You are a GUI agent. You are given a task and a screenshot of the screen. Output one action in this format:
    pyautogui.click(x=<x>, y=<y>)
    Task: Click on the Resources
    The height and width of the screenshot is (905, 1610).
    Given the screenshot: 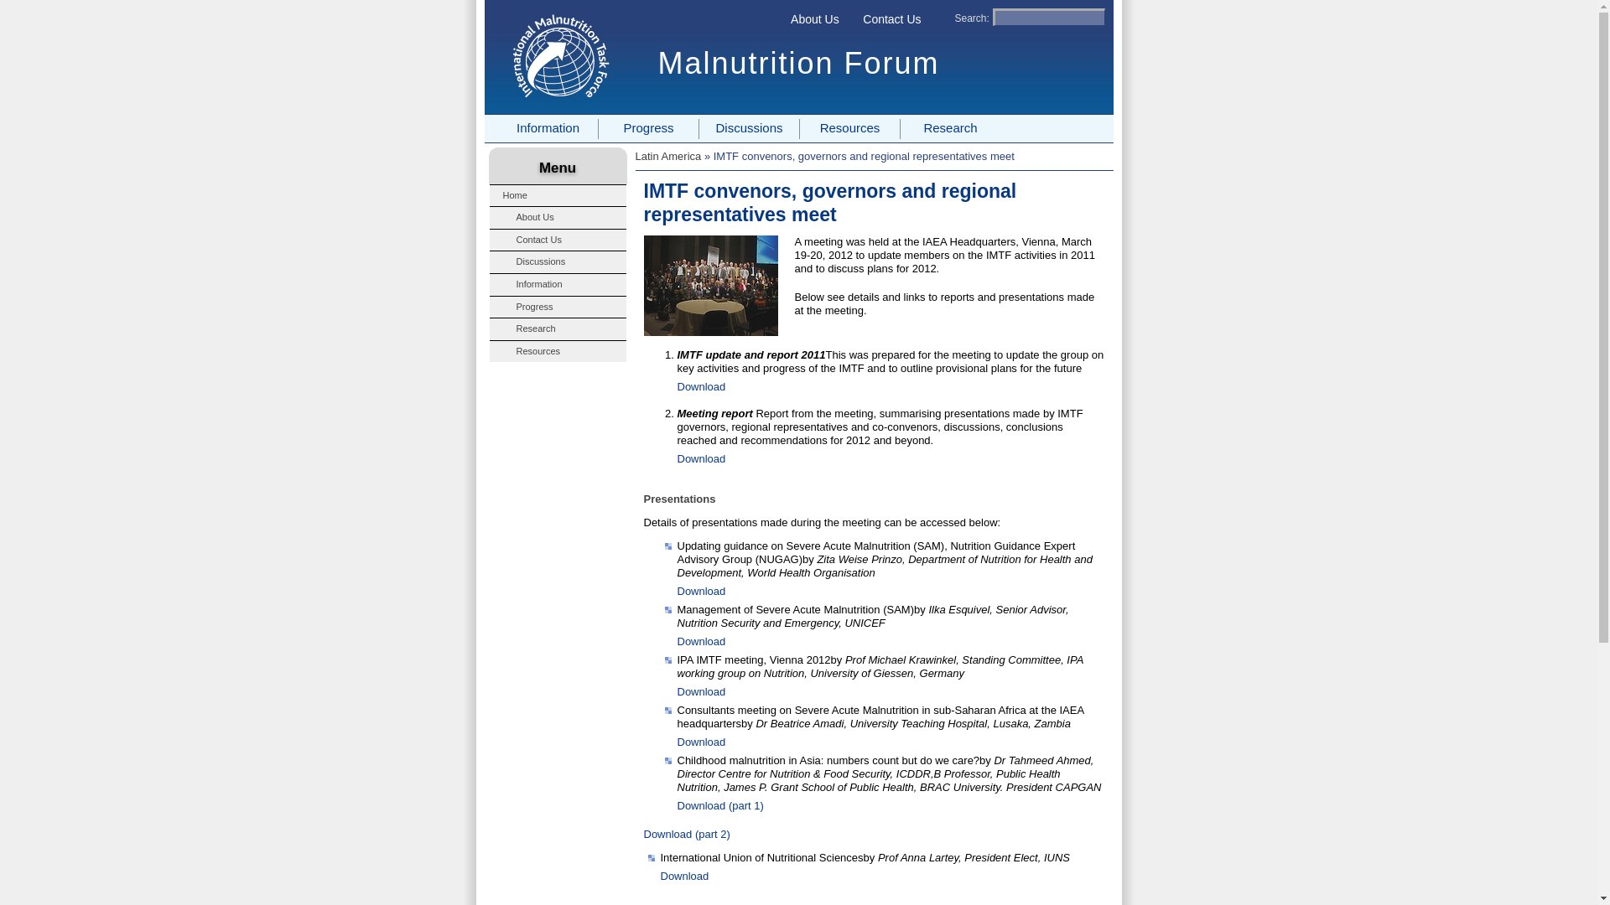 What is the action you would take?
    pyautogui.click(x=849, y=129)
    